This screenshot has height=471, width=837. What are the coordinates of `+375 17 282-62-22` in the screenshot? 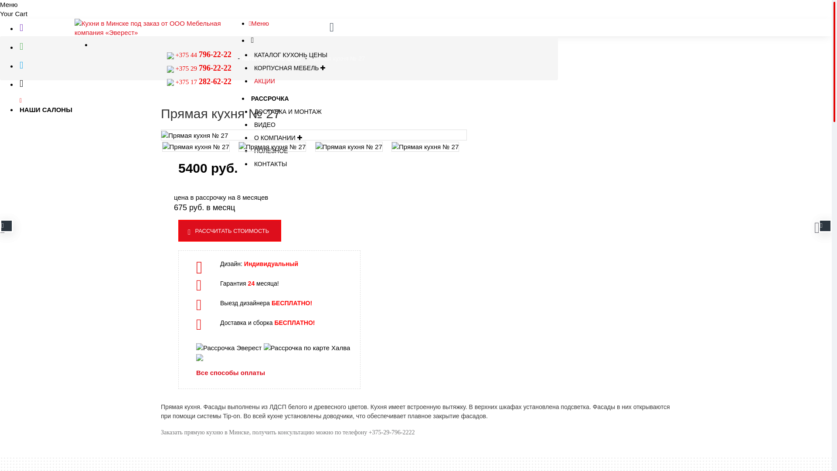 It's located at (203, 82).